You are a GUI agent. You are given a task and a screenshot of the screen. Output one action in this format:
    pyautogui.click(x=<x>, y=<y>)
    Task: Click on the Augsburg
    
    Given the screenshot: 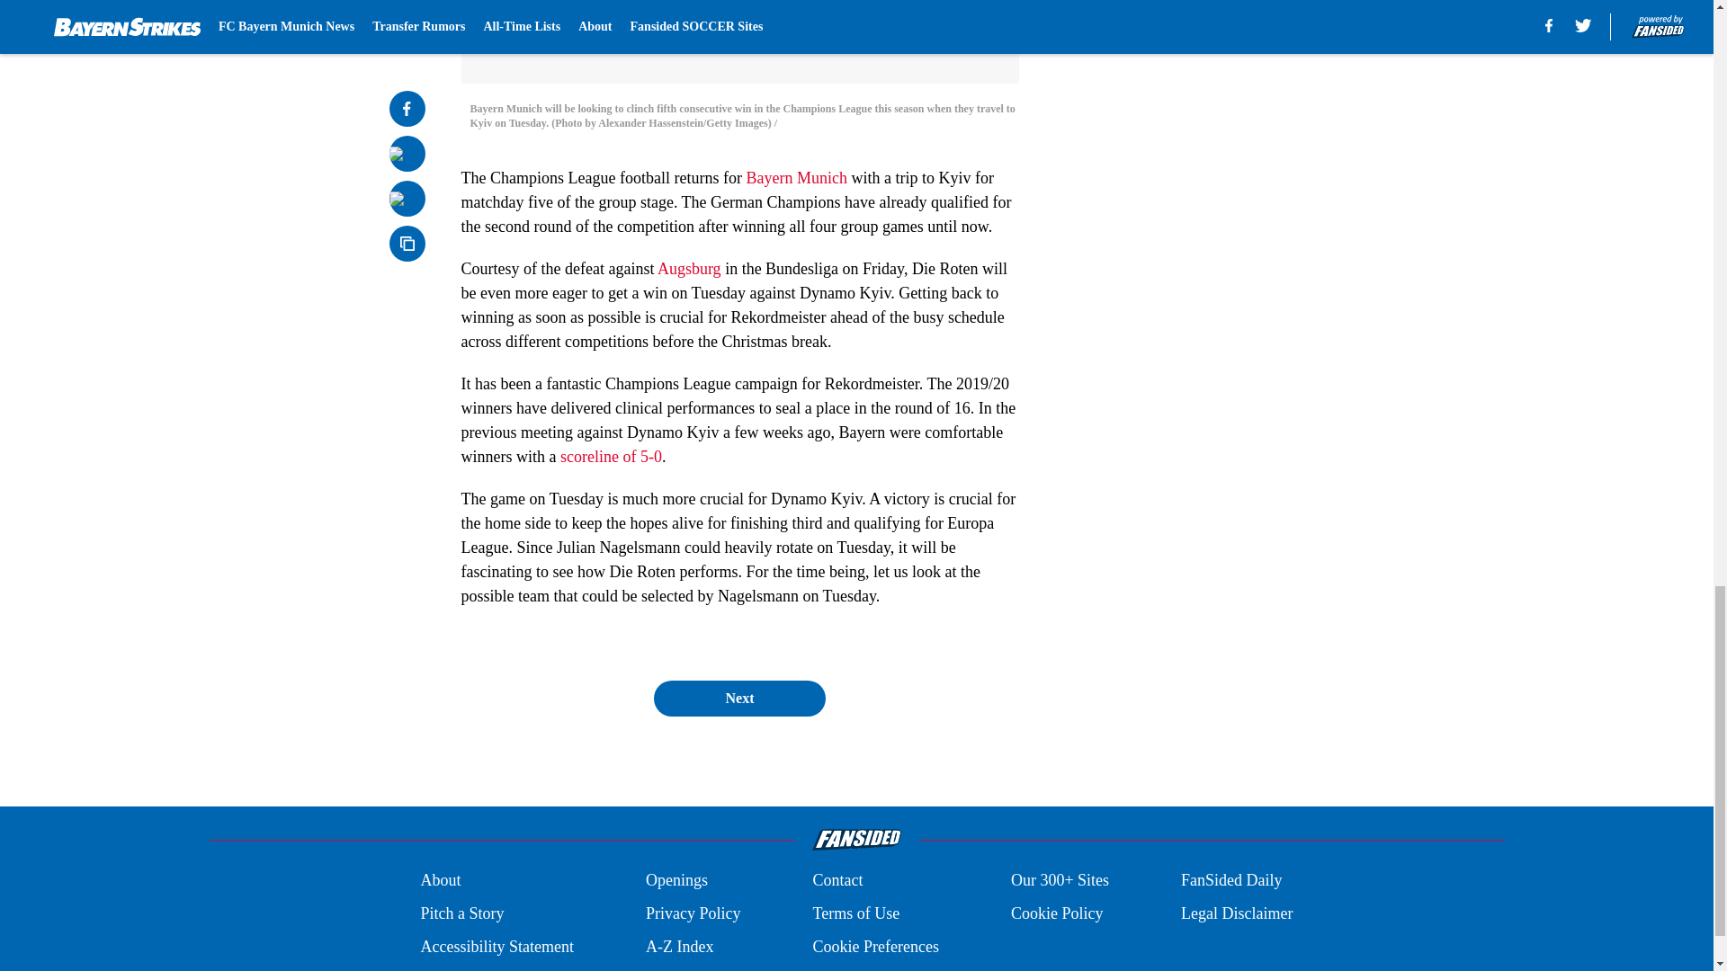 What is the action you would take?
    pyautogui.click(x=689, y=268)
    